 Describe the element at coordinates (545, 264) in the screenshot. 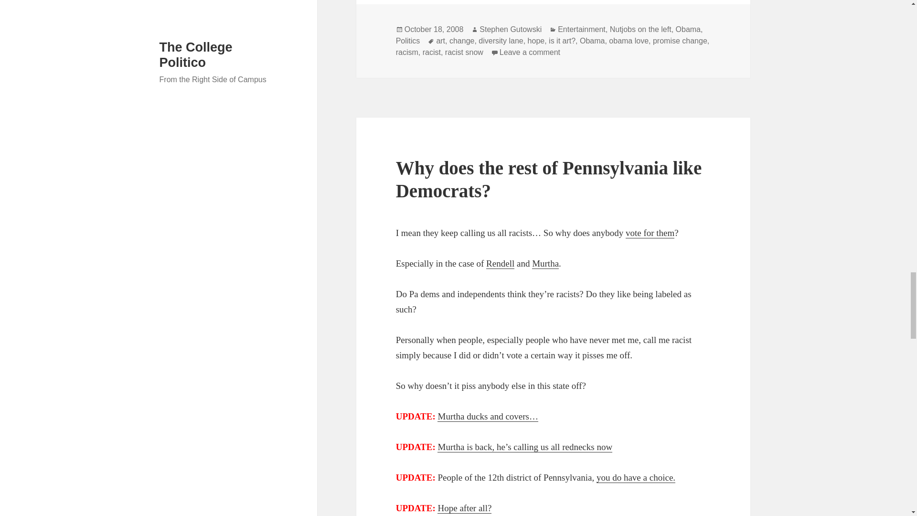

I see `Thinks his own constituents are racists` at that location.